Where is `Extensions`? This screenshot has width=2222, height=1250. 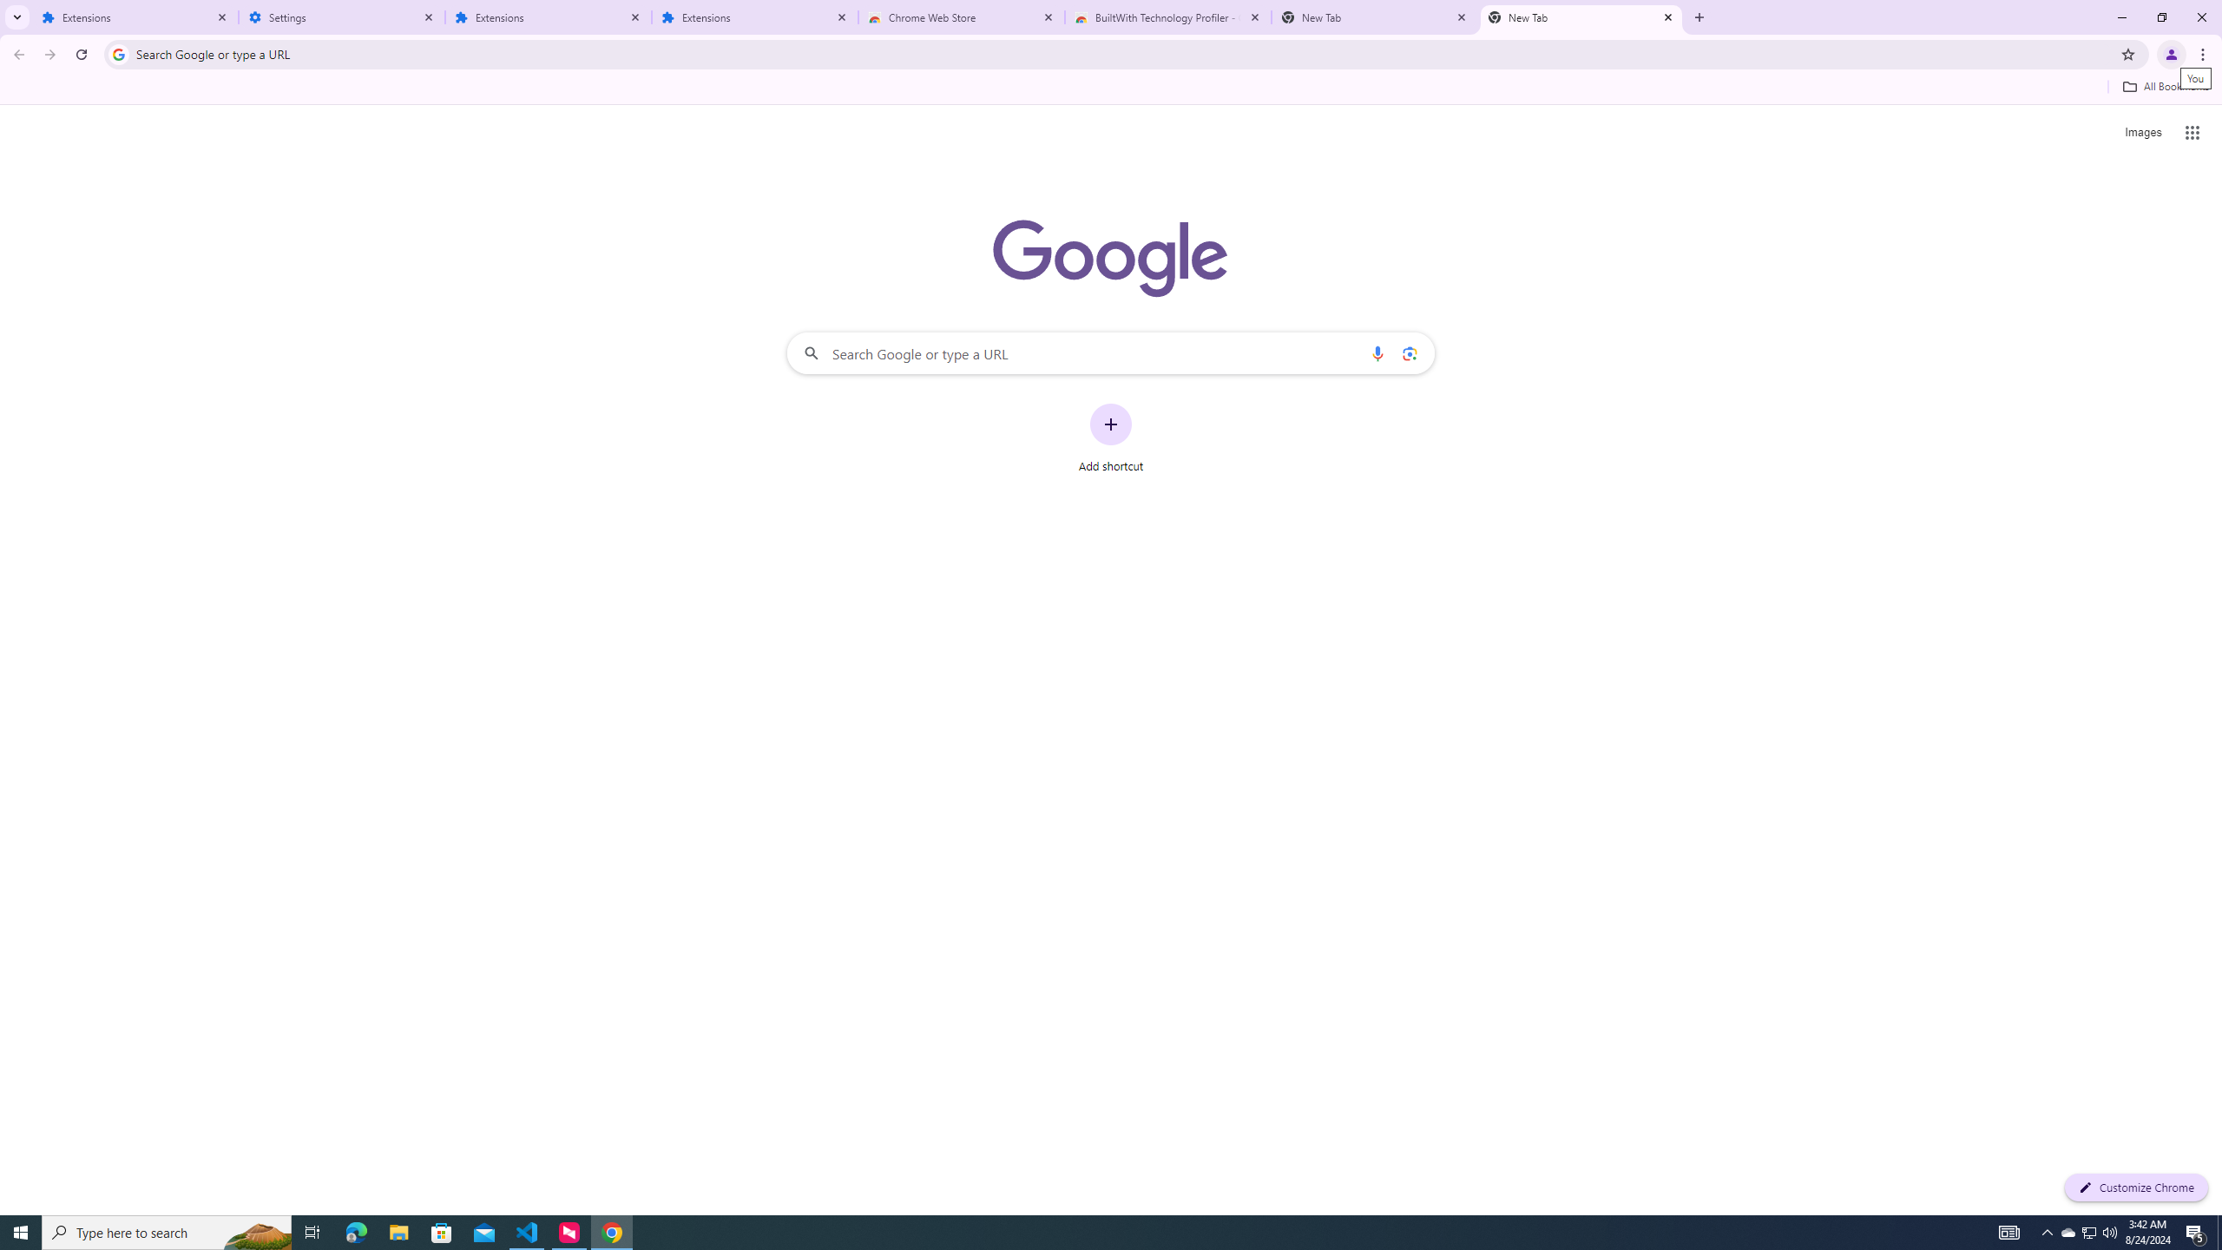
Extensions is located at coordinates (755, 17).